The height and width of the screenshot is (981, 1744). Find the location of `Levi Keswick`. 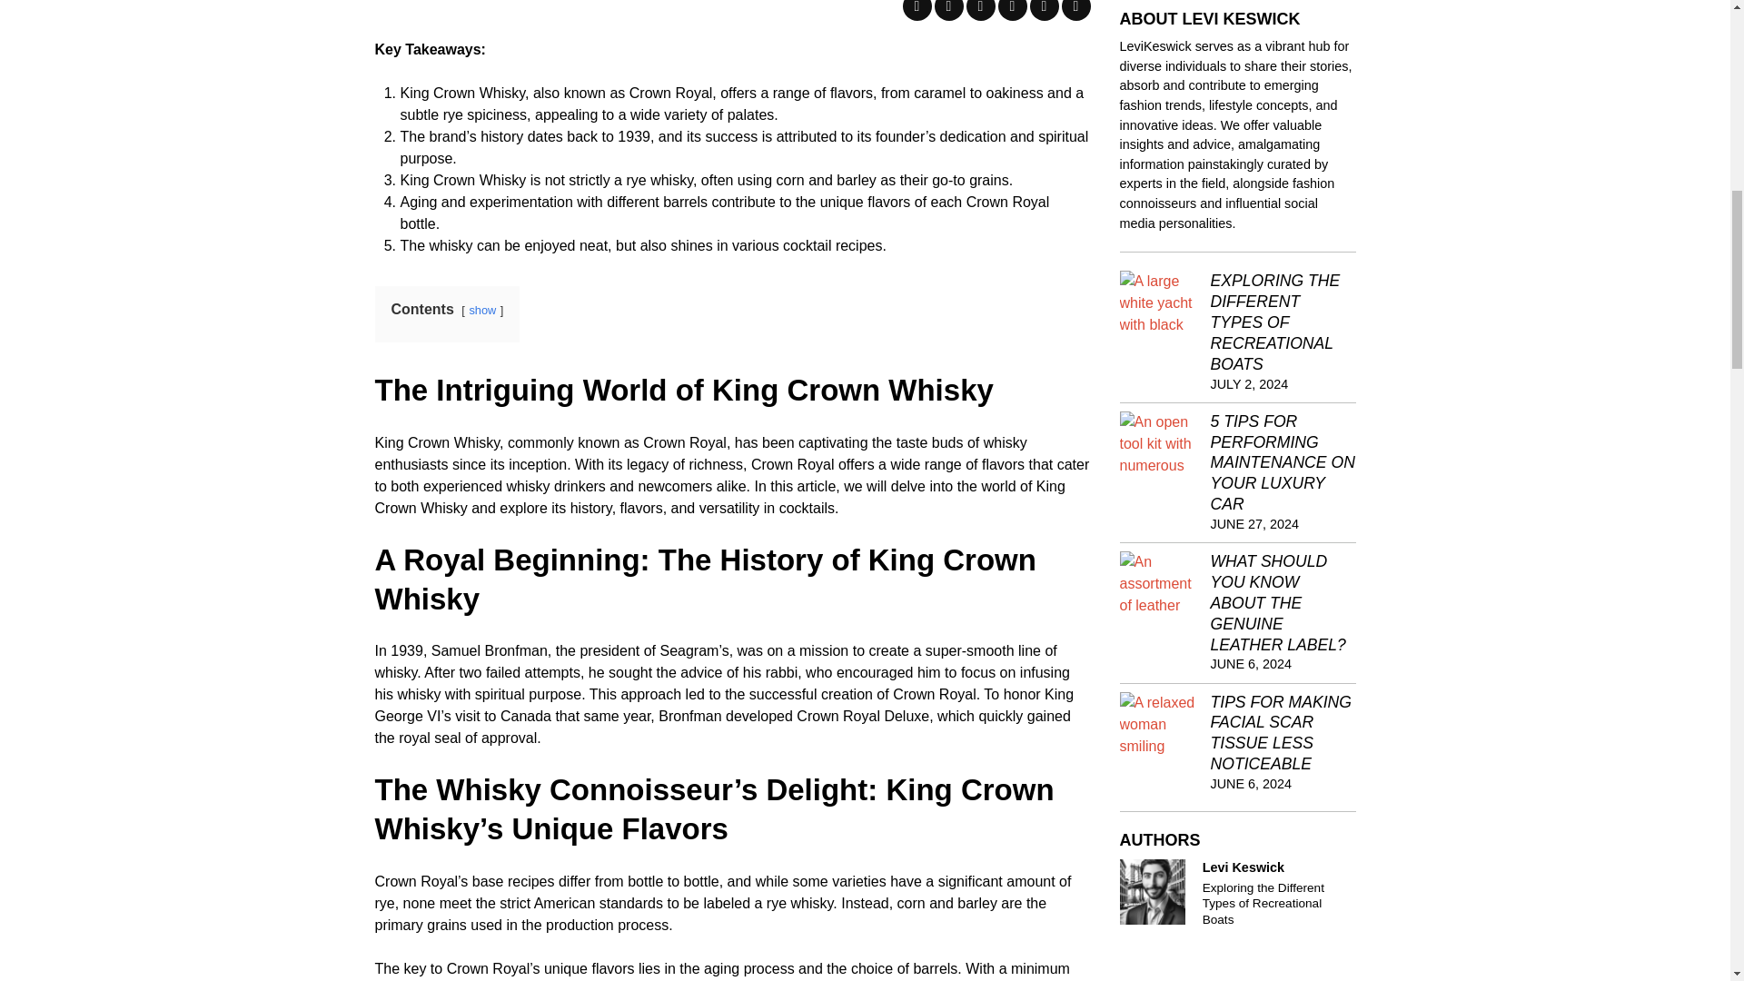

Levi Keswick is located at coordinates (1152, 892).